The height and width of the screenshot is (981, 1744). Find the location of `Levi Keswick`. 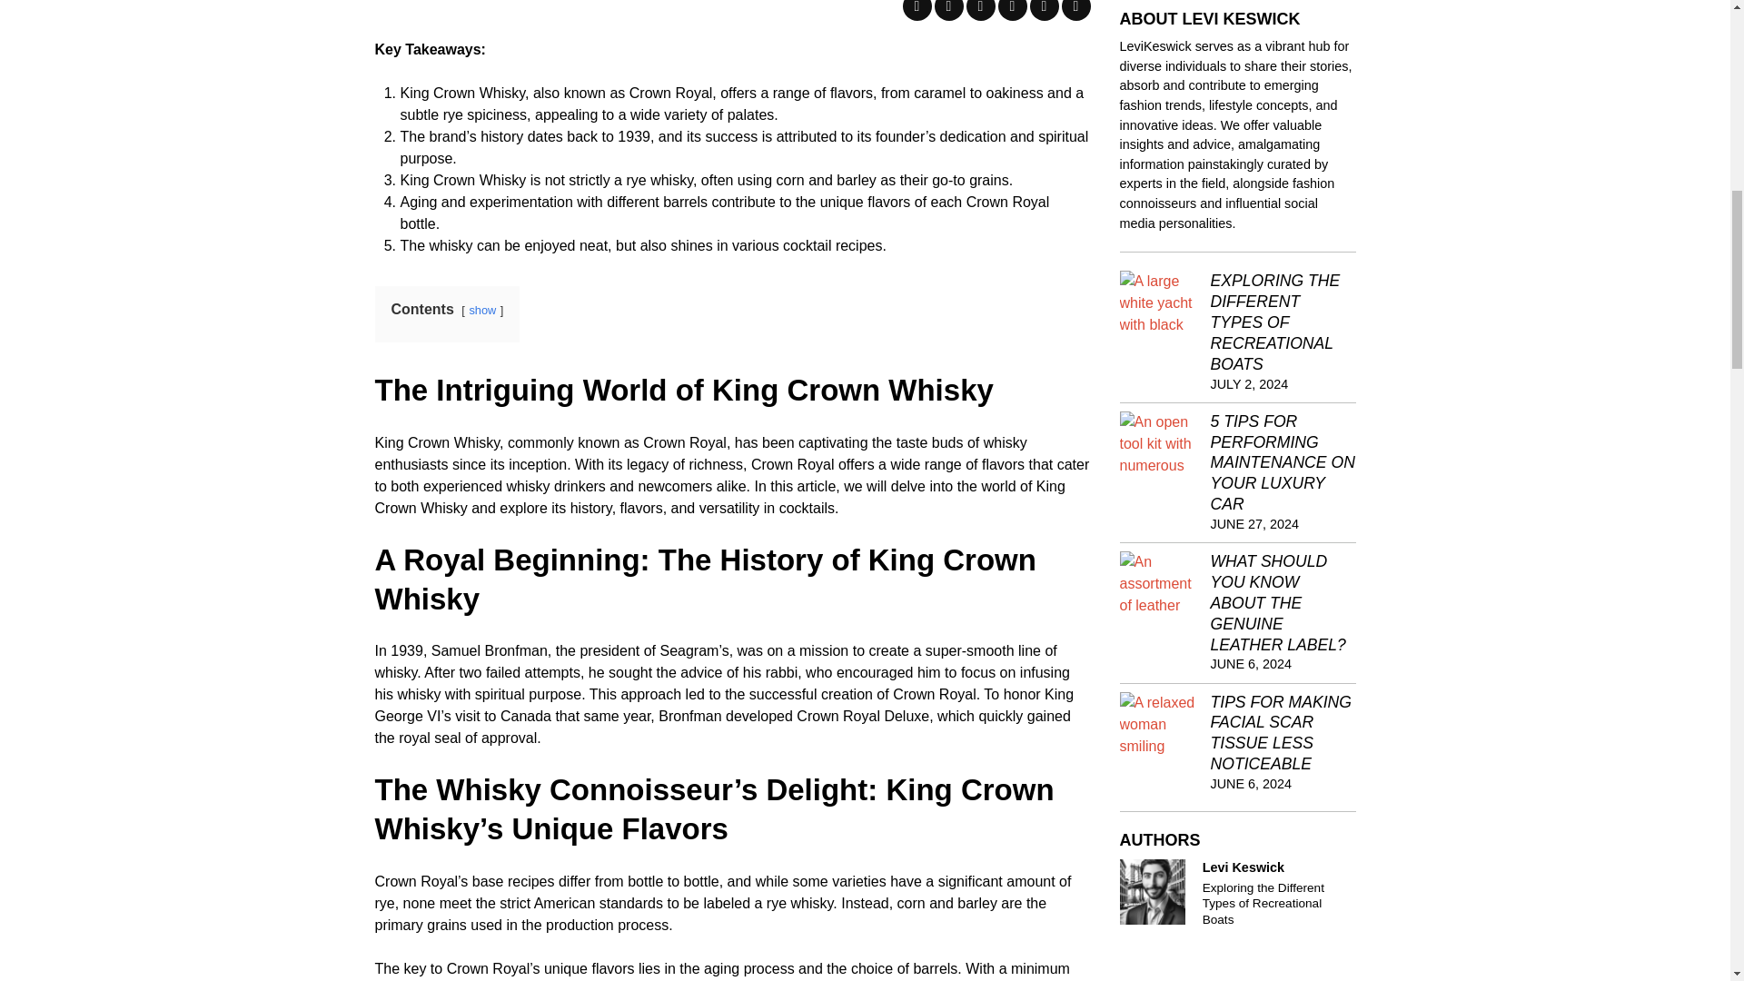

Levi Keswick is located at coordinates (1152, 892).